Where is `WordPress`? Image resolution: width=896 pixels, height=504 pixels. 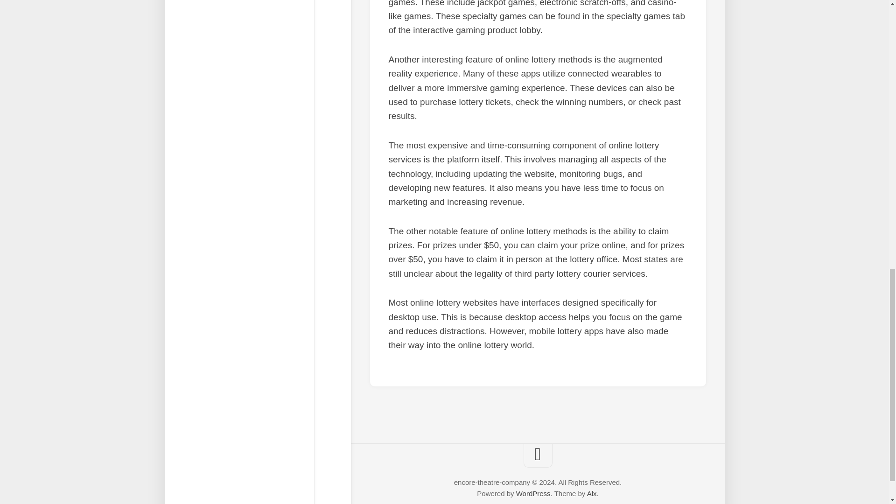 WordPress is located at coordinates (533, 493).